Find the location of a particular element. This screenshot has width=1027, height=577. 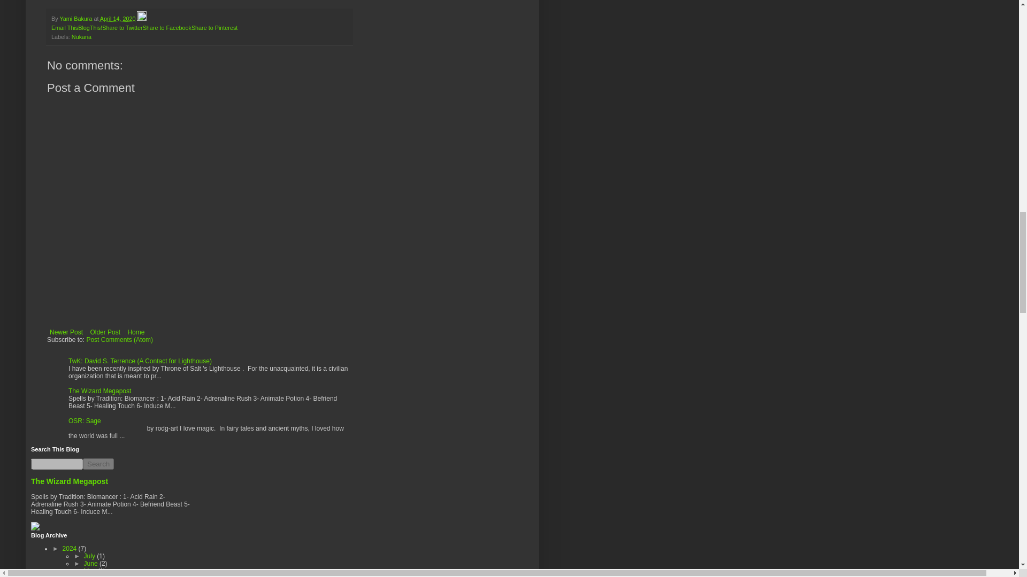

June is located at coordinates (92, 563).